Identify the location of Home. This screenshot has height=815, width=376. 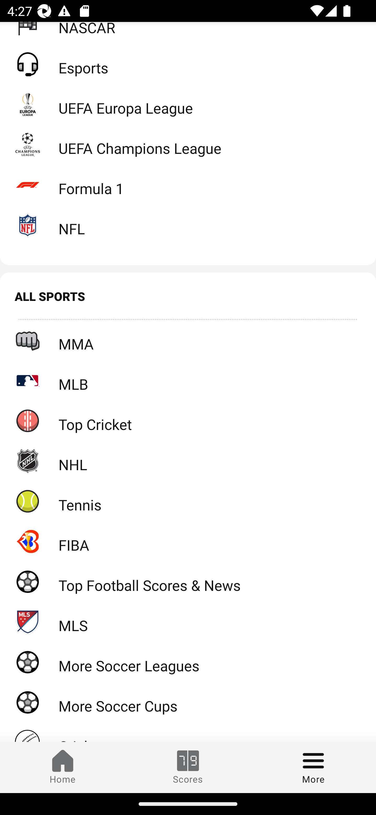
(63, 767).